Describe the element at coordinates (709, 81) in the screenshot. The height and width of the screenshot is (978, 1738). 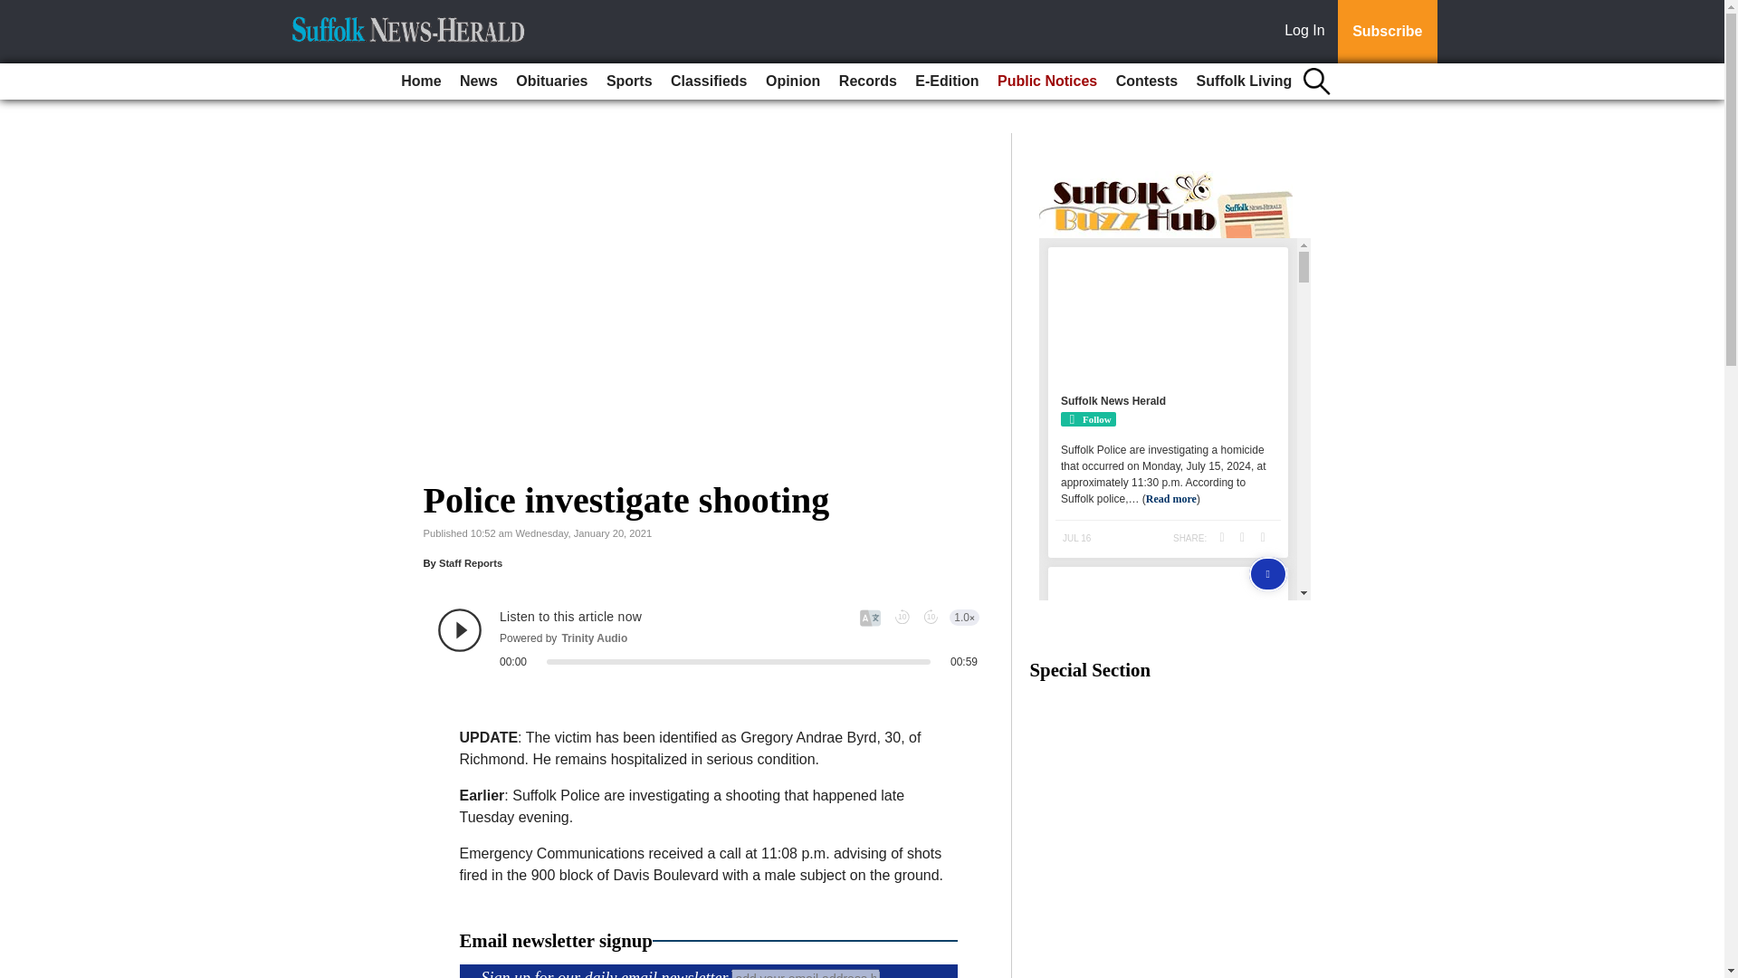
I see `Classifieds` at that location.